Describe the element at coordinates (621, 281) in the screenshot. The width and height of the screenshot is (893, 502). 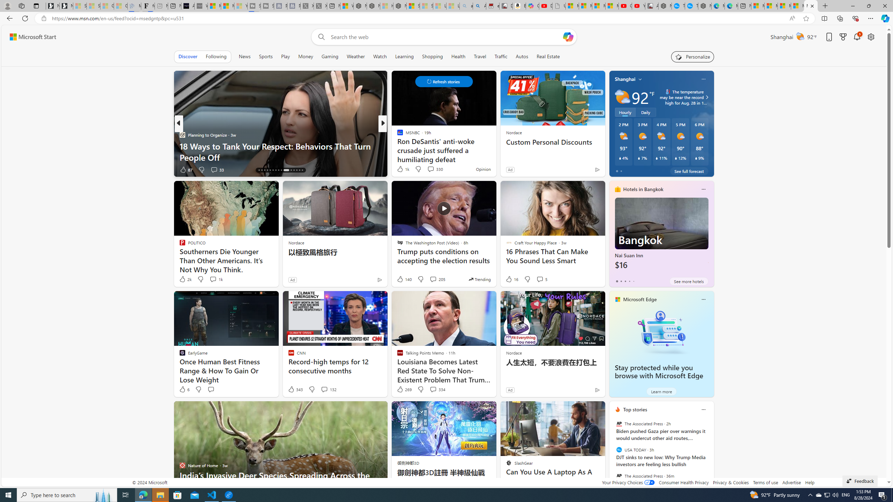
I see `tab-1` at that location.